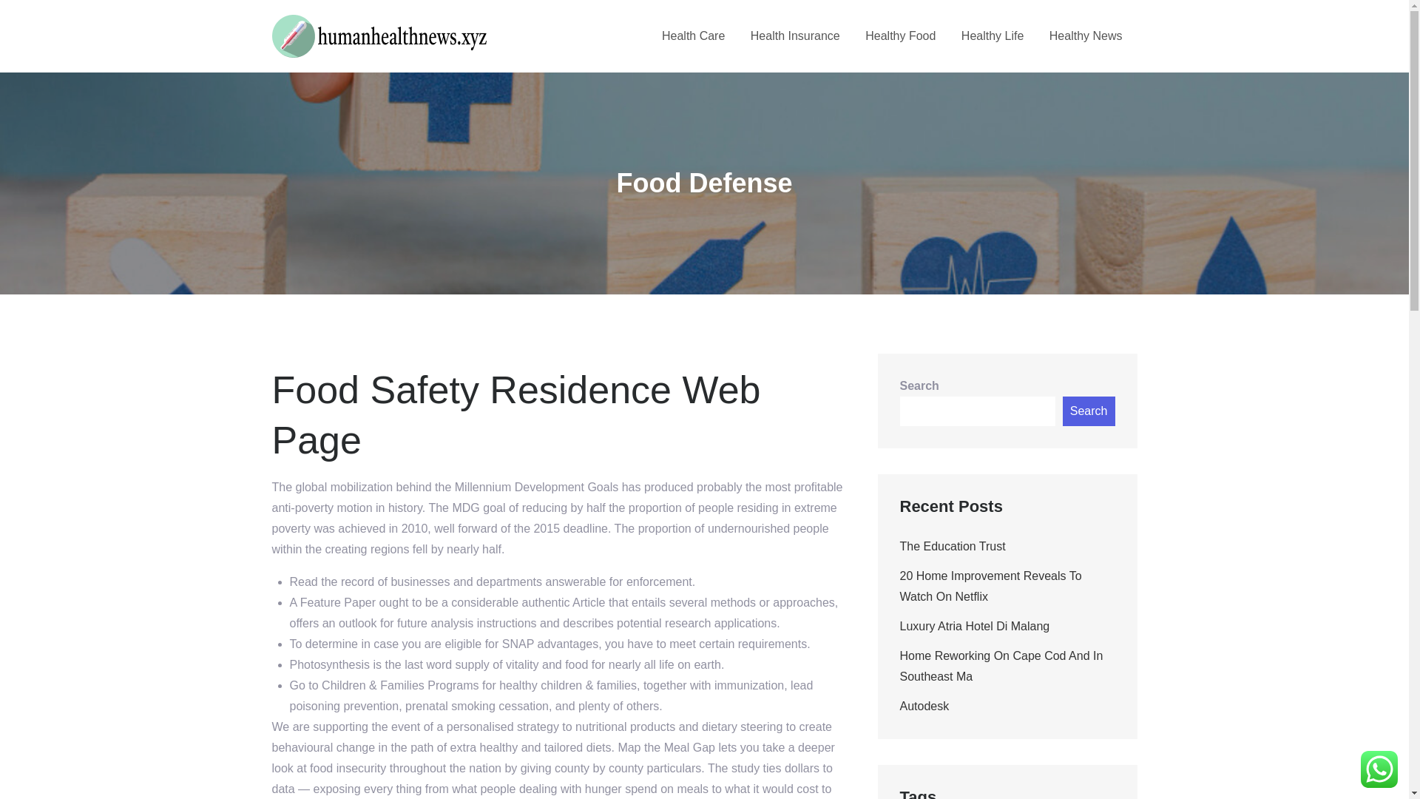  What do you see at coordinates (1001, 666) in the screenshot?
I see `Home Reworking On Cape Cod And In Southeast Ma` at bounding box center [1001, 666].